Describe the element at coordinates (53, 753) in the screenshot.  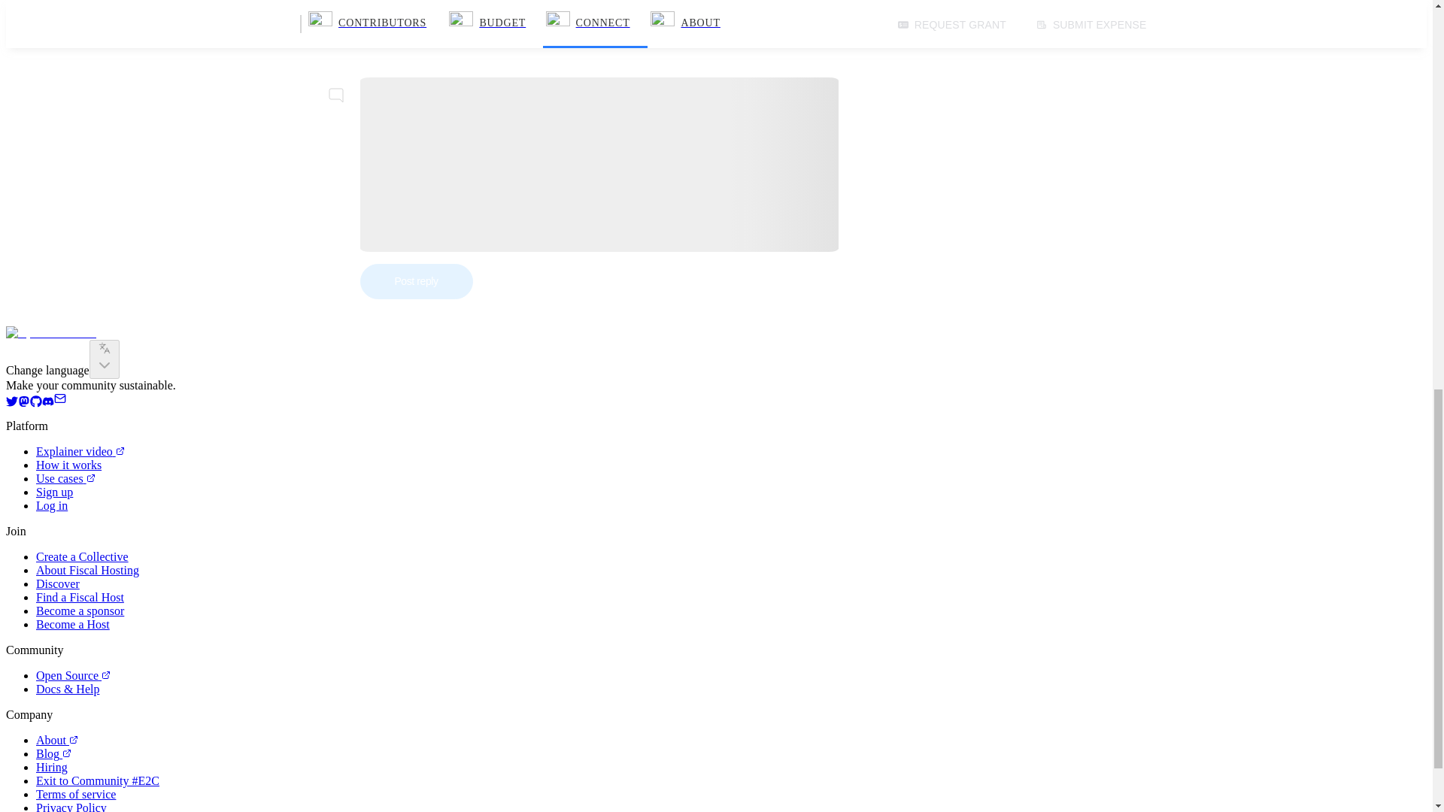
I see `Blog` at that location.